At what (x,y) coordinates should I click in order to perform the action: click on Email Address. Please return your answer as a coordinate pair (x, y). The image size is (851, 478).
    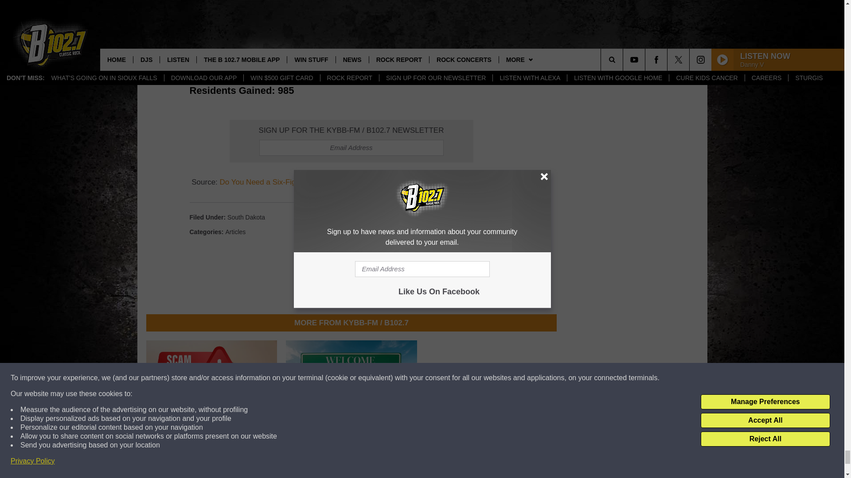
    Looking at the image, I should click on (351, 148).